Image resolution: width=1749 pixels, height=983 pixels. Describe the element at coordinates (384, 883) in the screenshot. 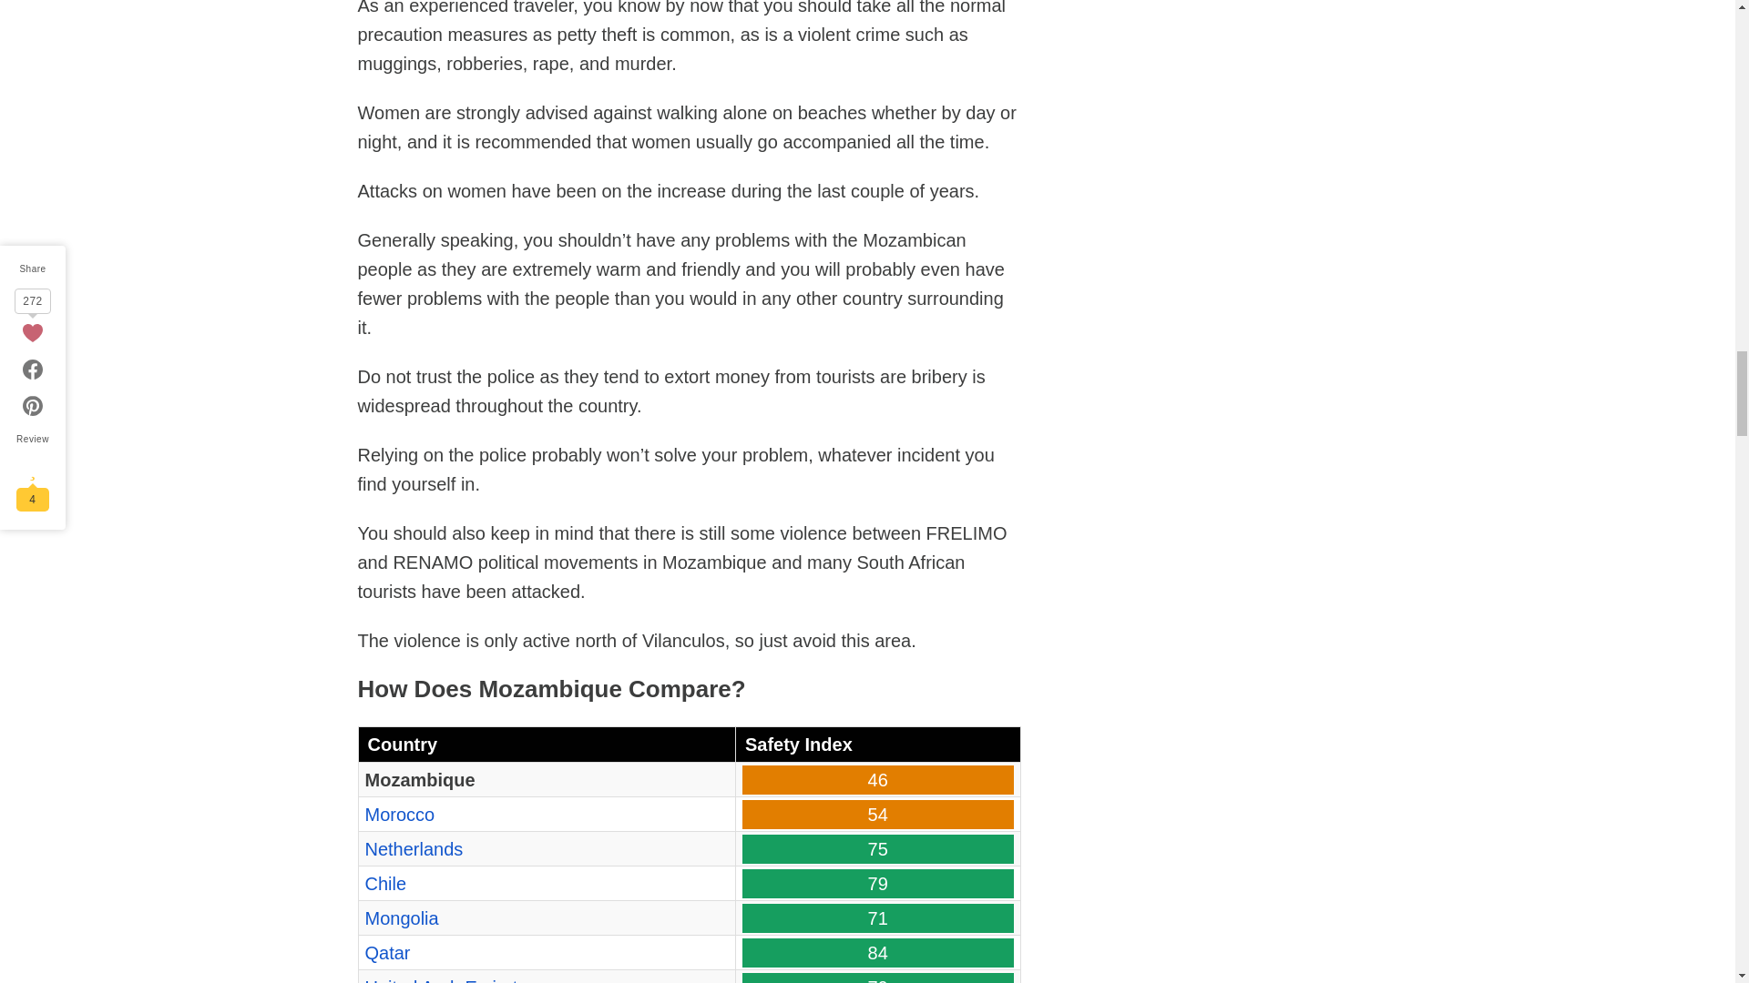

I see `Chile` at that location.